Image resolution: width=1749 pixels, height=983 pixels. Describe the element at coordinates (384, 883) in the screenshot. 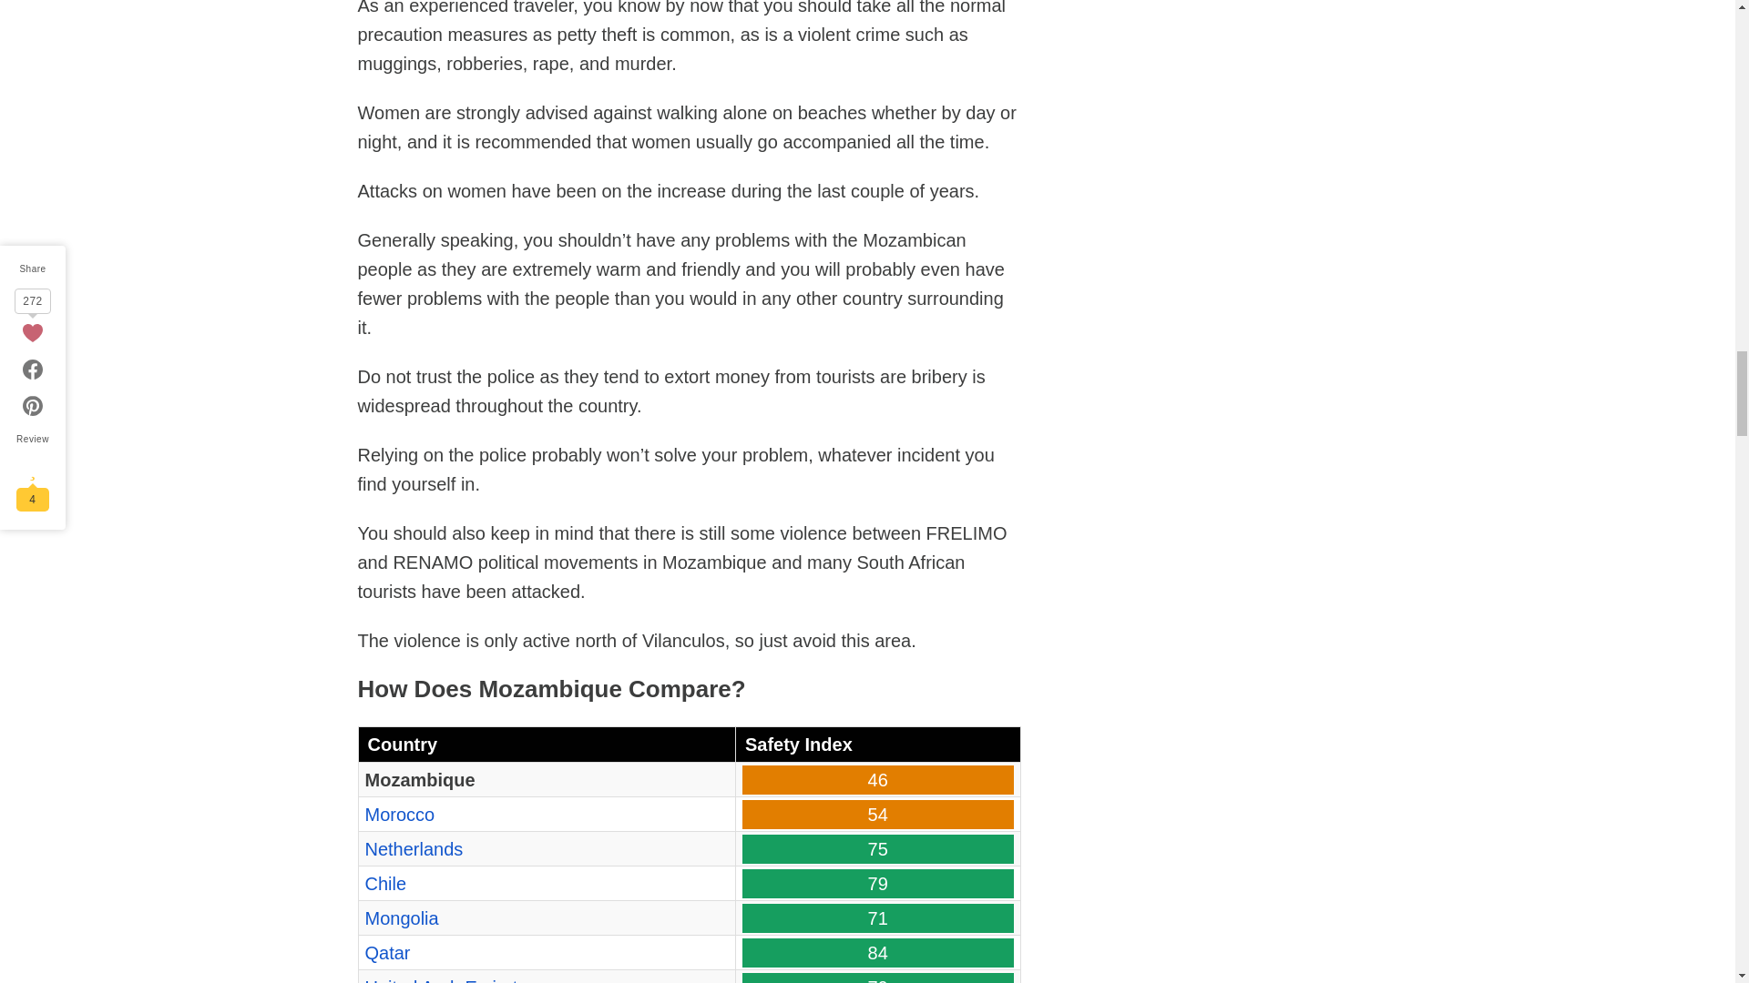

I see `Chile` at that location.